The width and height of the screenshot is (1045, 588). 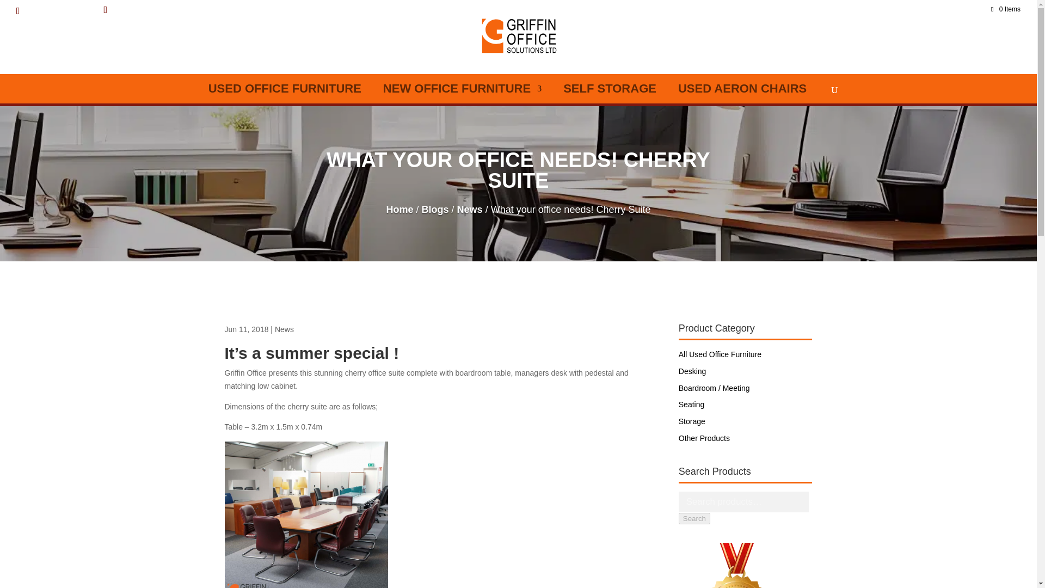 I want to click on Account, so click(x=964, y=11).